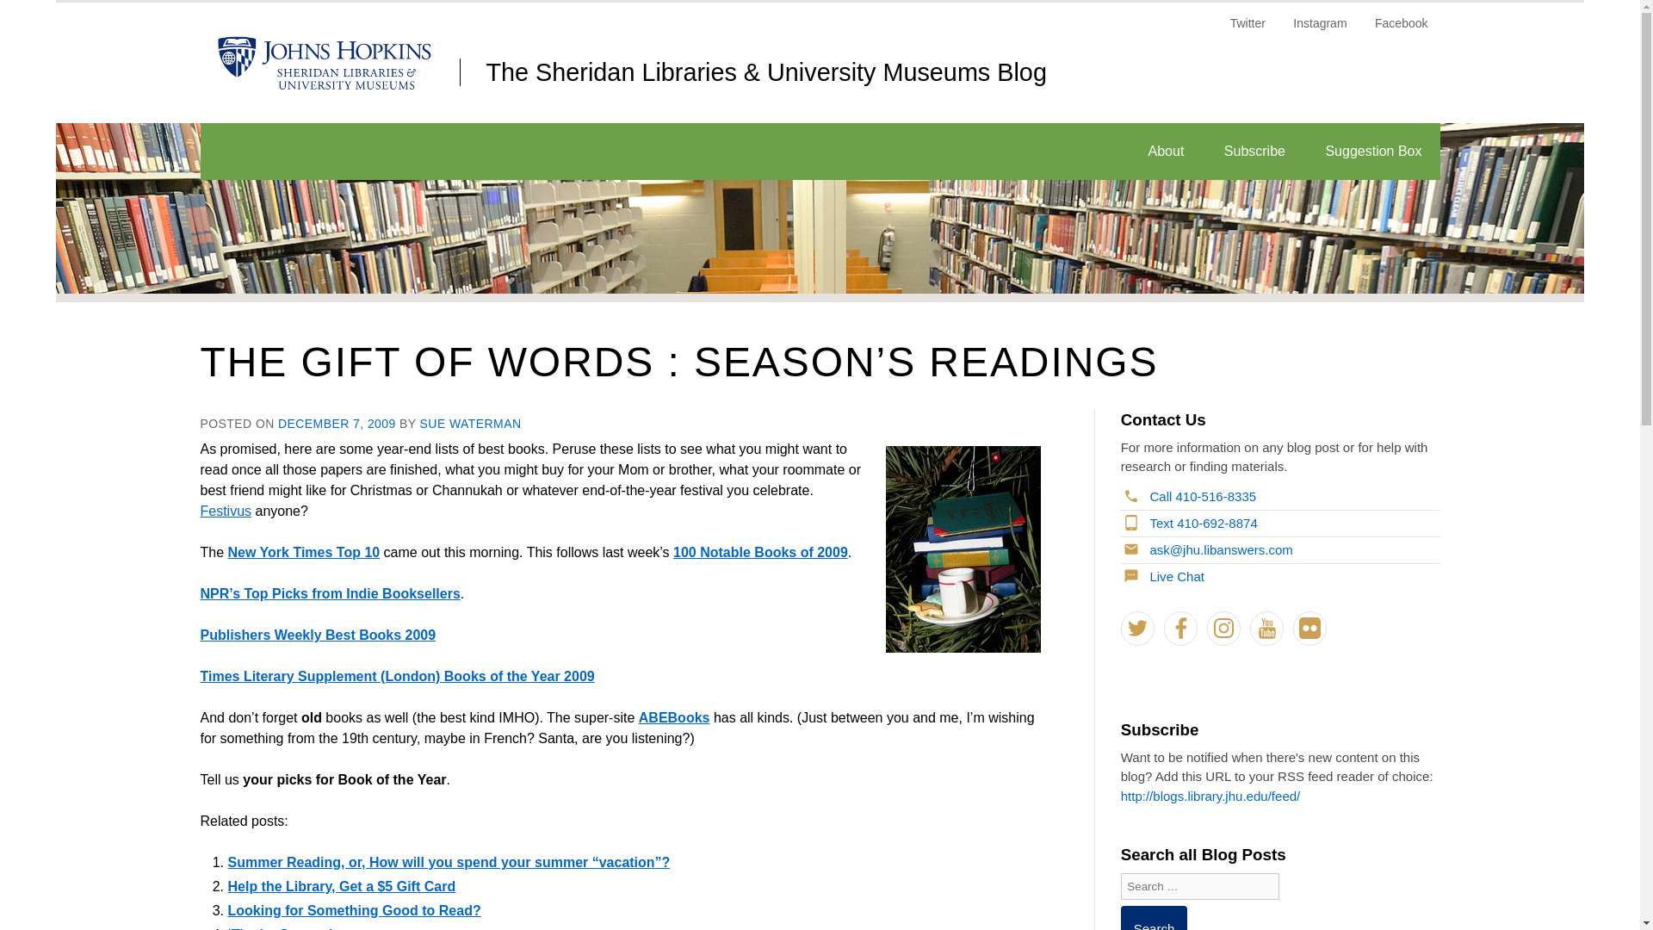 The image size is (1653, 930). Describe the element at coordinates (1167, 152) in the screenshot. I see `About` at that location.